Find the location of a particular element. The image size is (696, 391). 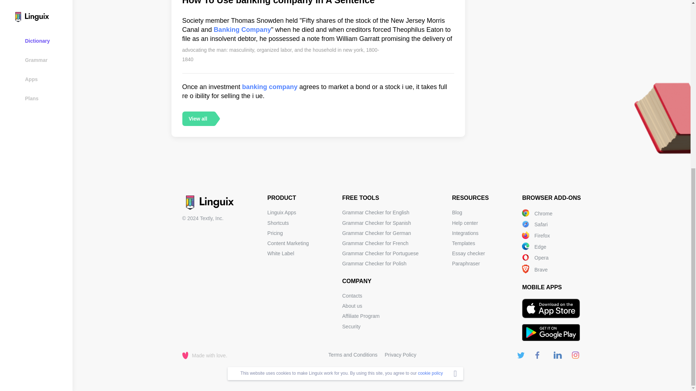

Shortcuts is located at coordinates (278, 223).